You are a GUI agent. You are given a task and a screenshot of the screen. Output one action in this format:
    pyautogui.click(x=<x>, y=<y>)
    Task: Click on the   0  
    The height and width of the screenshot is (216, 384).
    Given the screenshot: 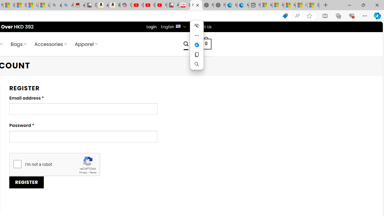 What is the action you would take?
    pyautogui.click(x=206, y=44)
    